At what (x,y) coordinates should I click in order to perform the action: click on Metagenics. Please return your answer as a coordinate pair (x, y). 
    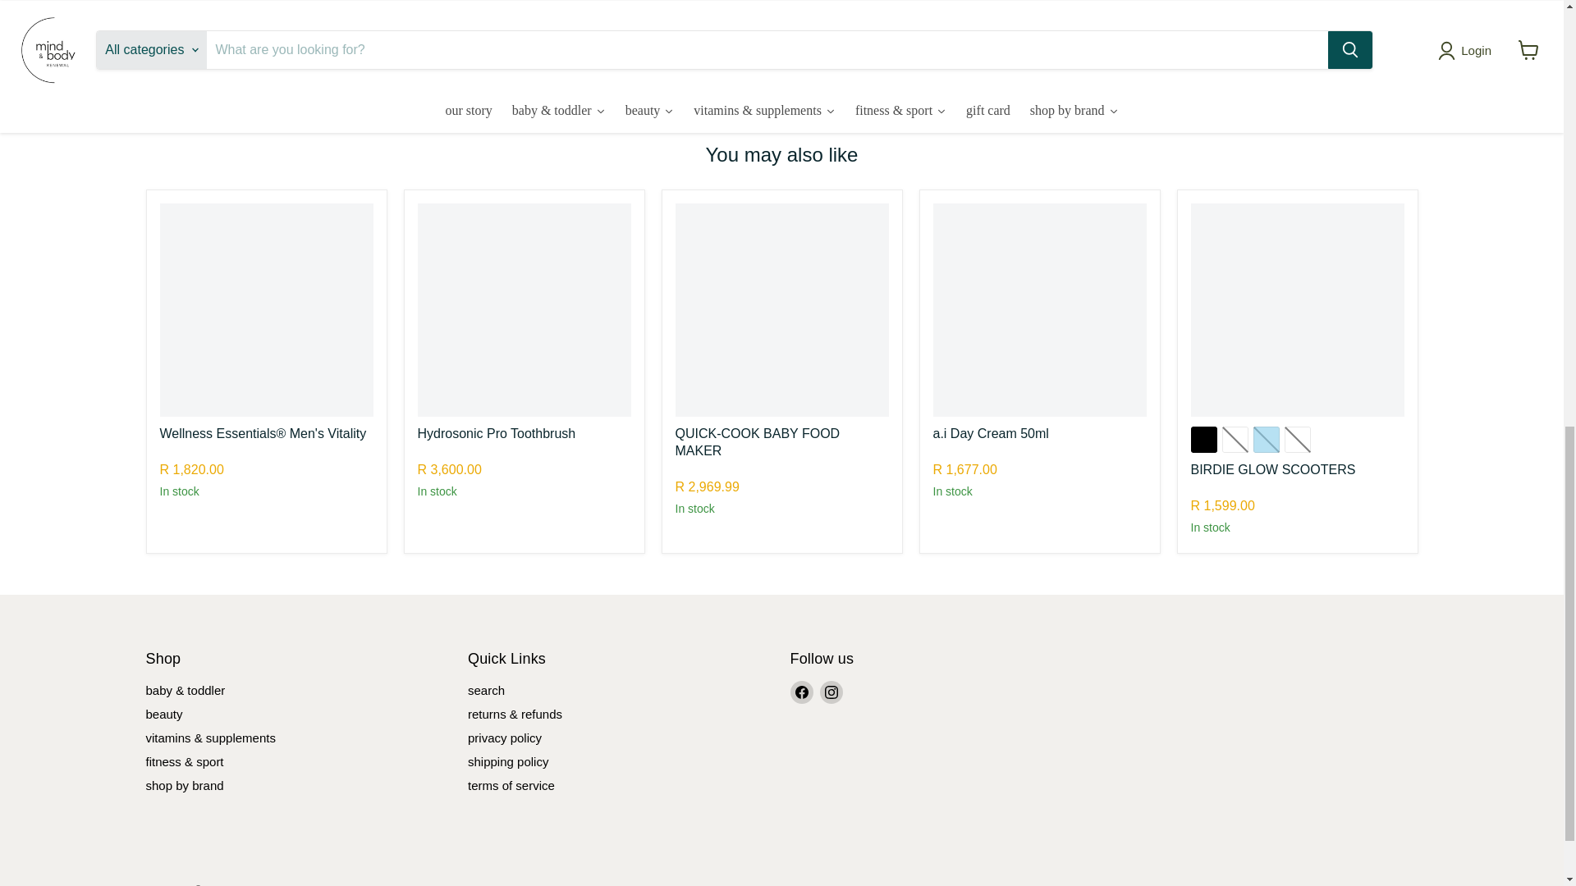
    Looking at the image, I should click on (186, 450).